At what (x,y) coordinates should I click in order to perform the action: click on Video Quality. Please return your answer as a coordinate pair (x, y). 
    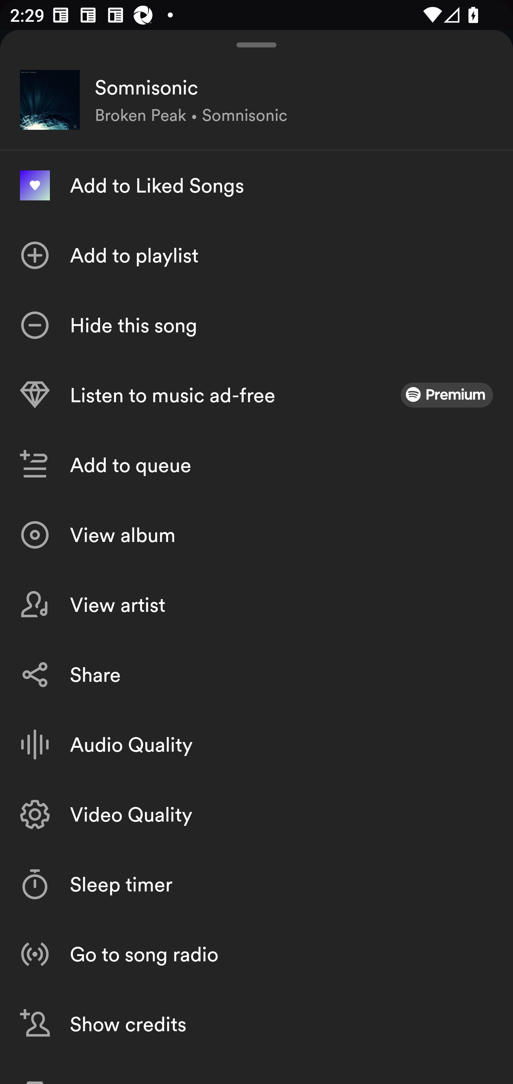
    Looking at the image, I should click on (256, 814).